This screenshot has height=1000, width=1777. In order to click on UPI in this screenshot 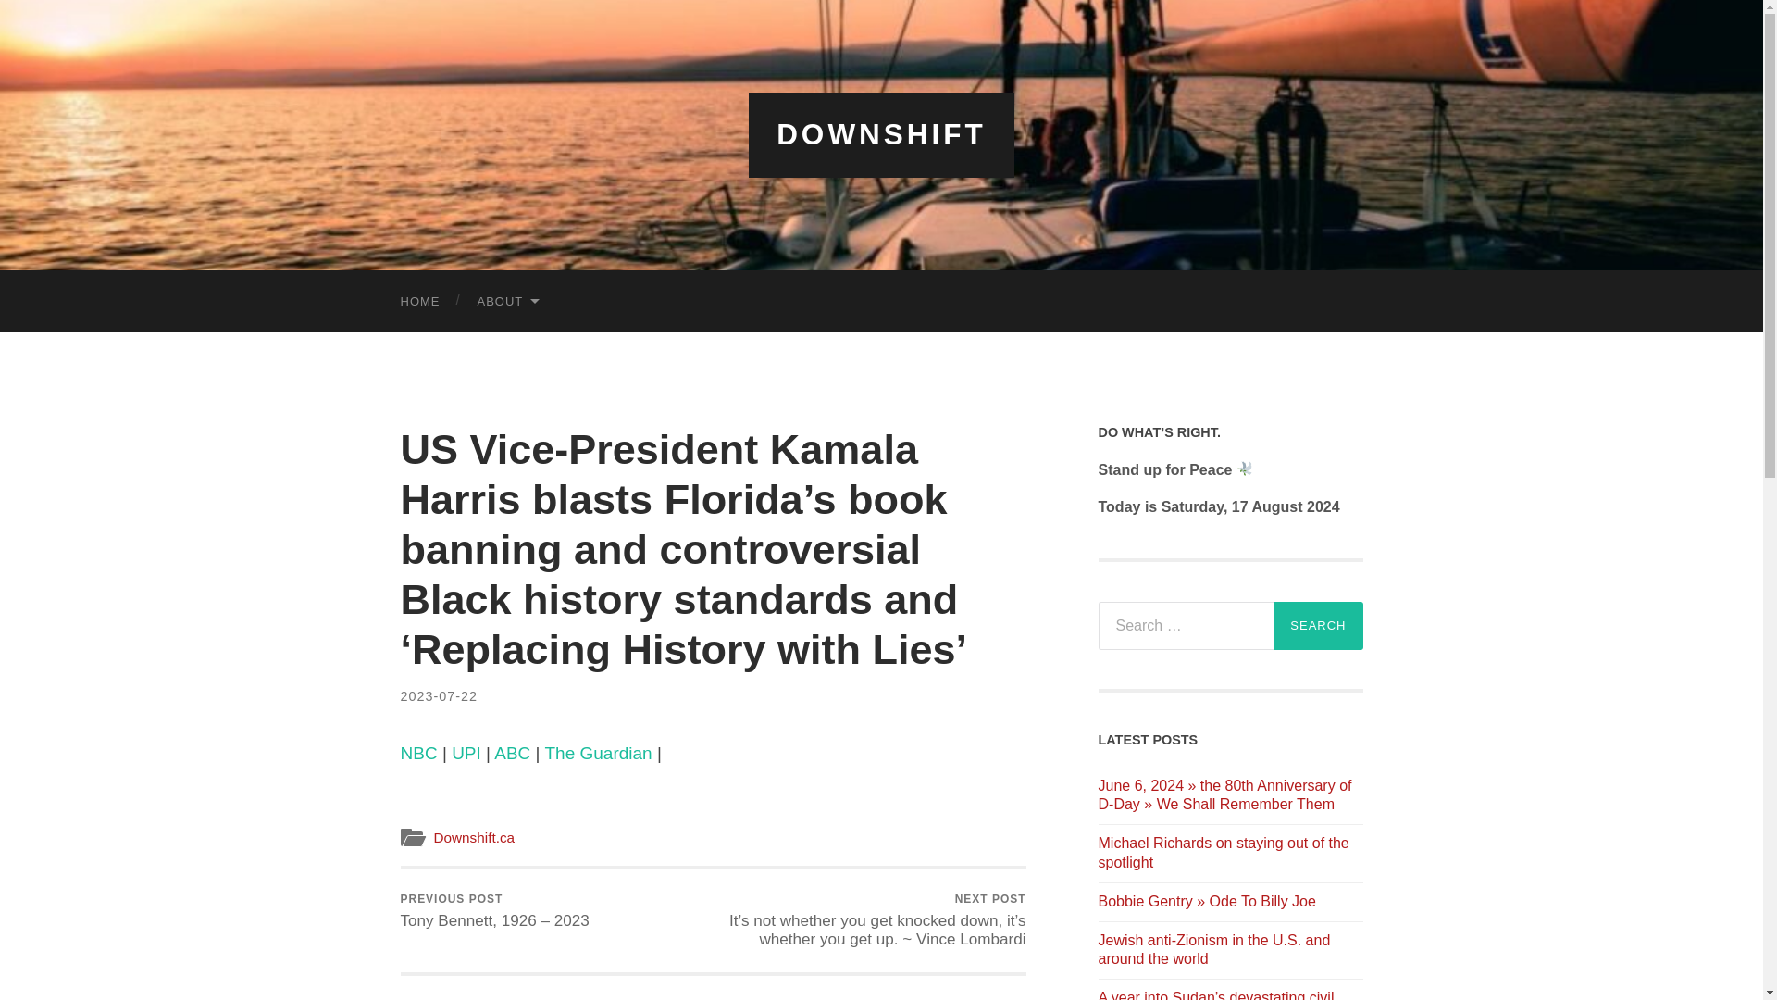, I will do `click(466, 754)`.